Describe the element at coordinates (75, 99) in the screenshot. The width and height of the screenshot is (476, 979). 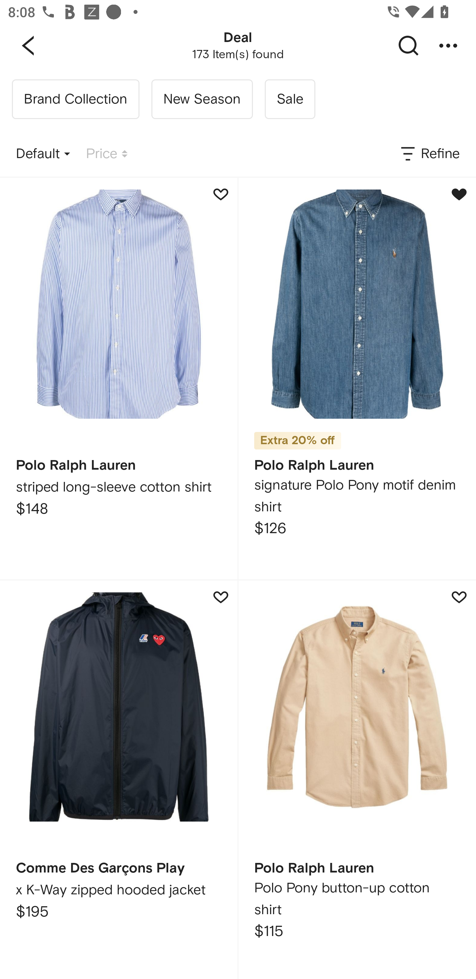
I see `Brand Collection` at that location.